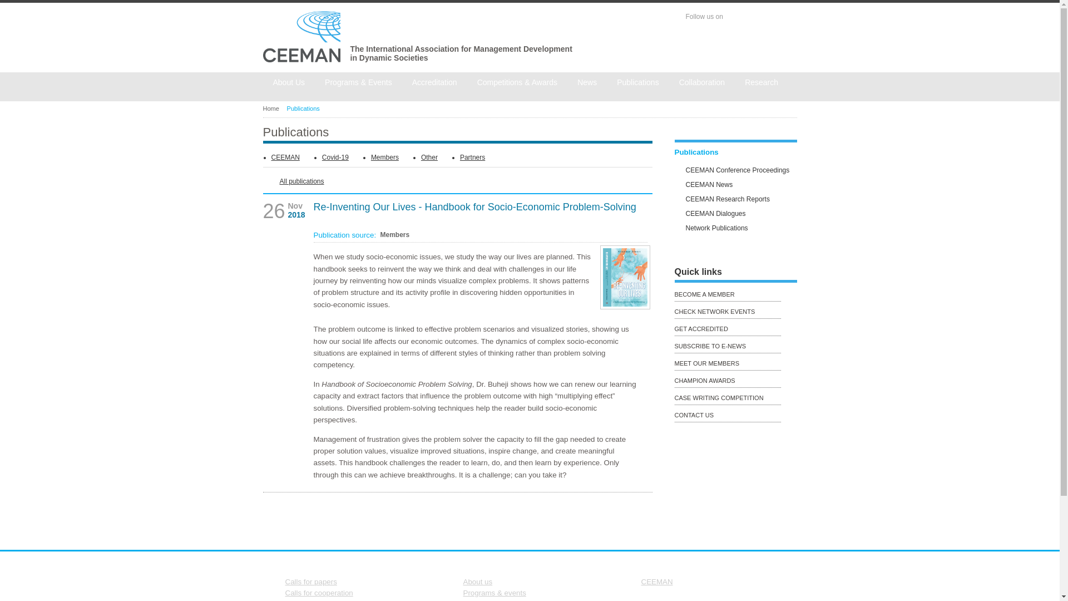  Describe the element at coordinates (293, 181) in the screenshot. I see `All publications` at that location.